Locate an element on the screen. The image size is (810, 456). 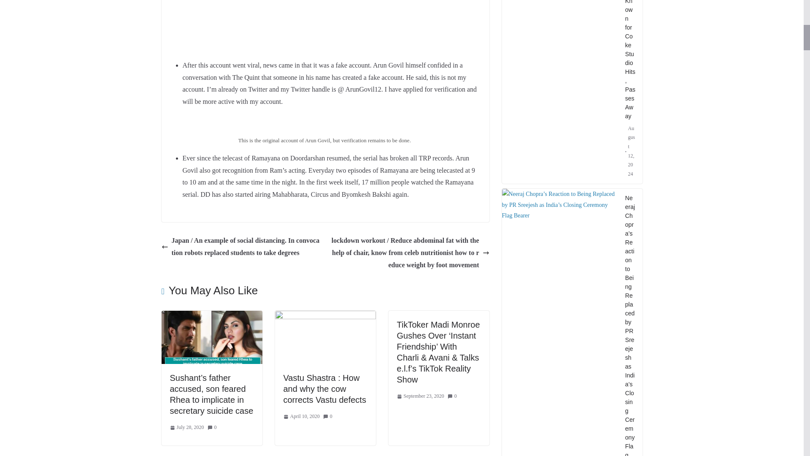
5:08 pm is located at coordinates (302, 416).